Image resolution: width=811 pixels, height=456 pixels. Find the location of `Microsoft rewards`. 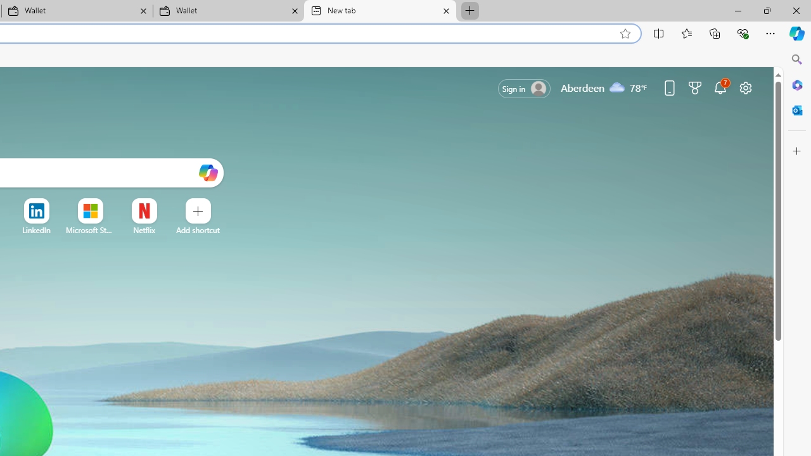

Microsoft rewards is located at coordinates (694, 87).